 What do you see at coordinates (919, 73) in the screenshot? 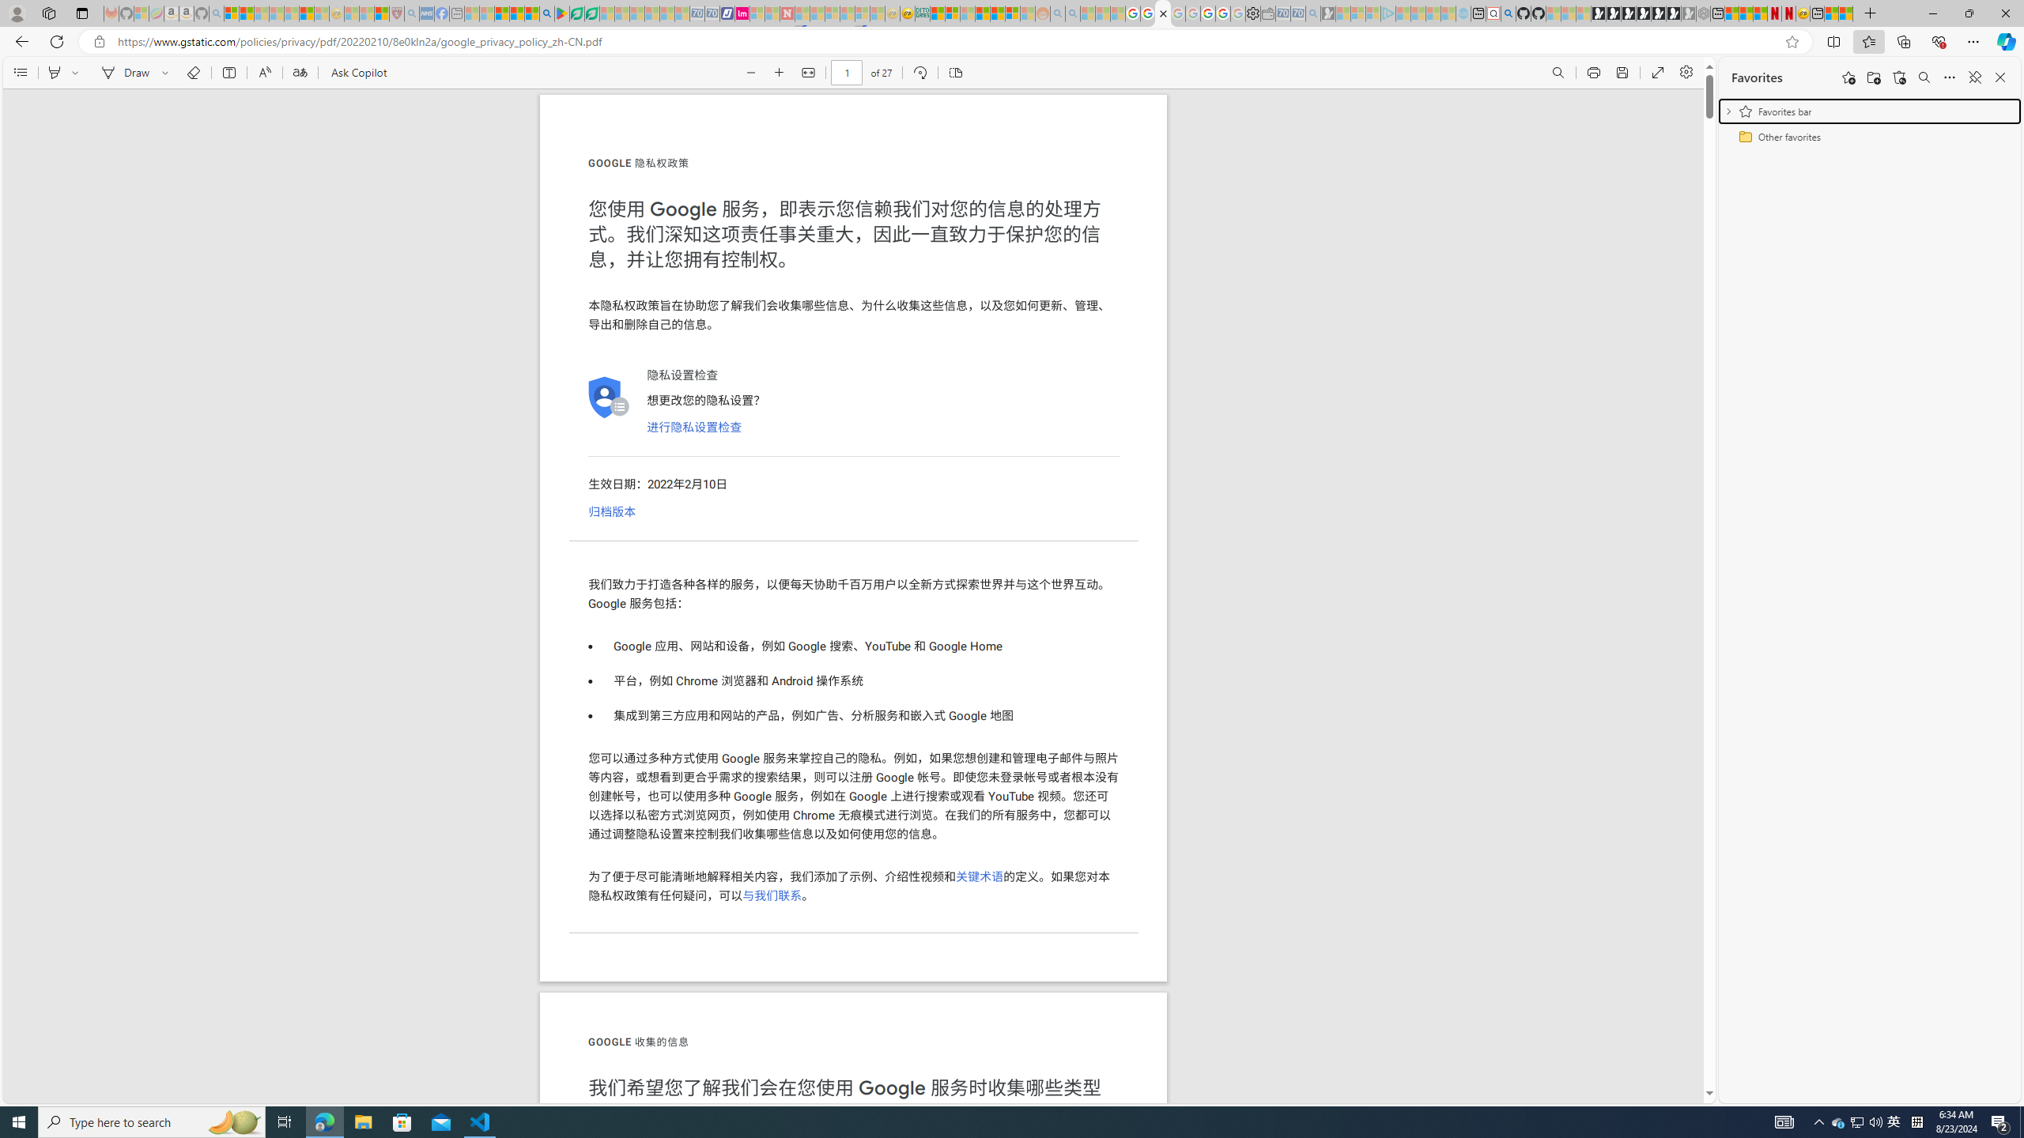
I see `Rotate (Ctrl+])` at bounding box center [919, 73].